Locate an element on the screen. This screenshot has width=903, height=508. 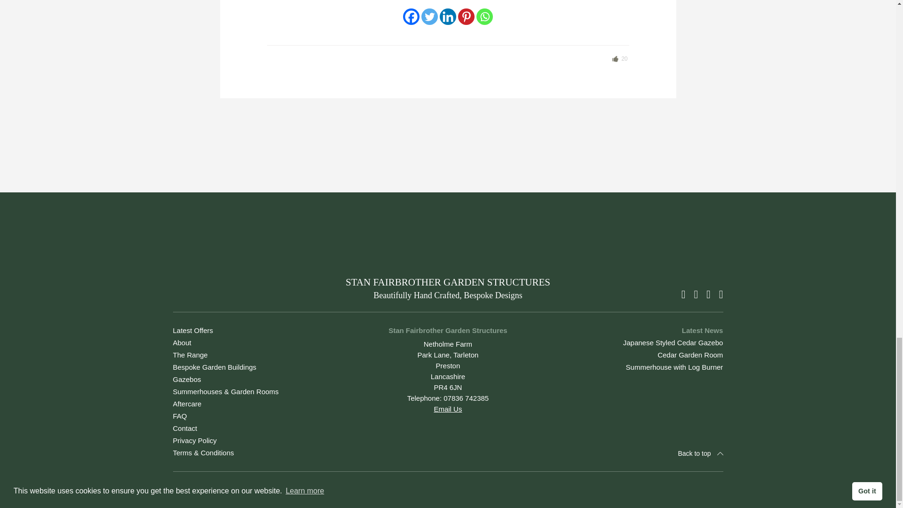
Facebook is located at coordinates (411, 16).